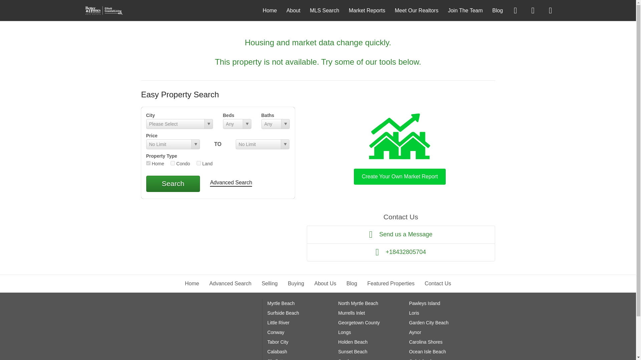  Describe the element at coordinates (367, 10) in the screenshot. I see `Market Reports` at that location.